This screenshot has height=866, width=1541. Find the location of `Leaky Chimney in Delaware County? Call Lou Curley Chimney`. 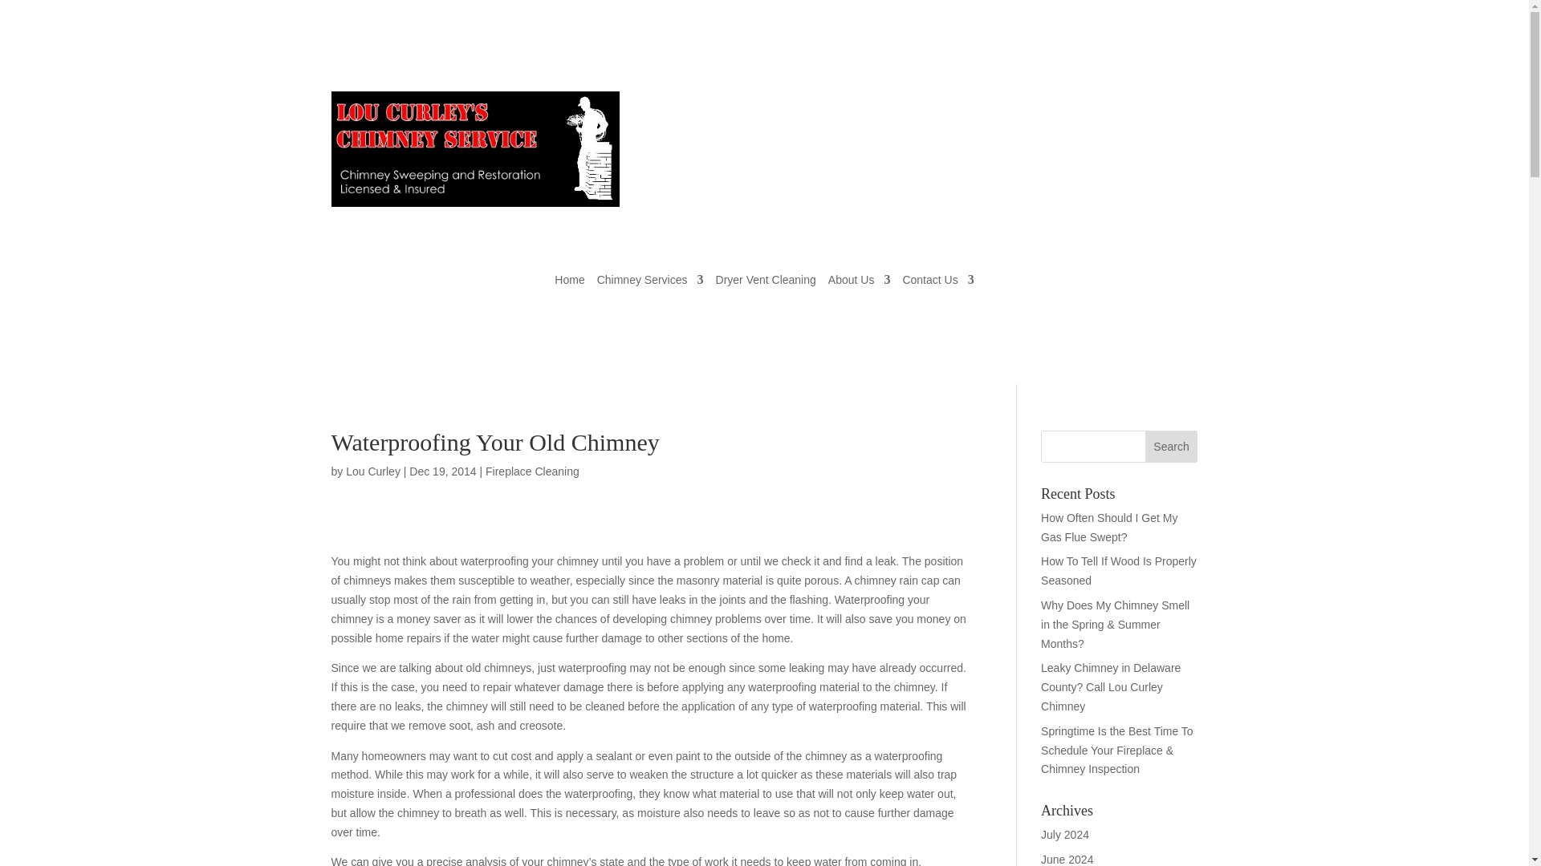

Leaky Chimney in Delaware County? Call Lou Curley Chimney is located at coordinates (1111, 686).